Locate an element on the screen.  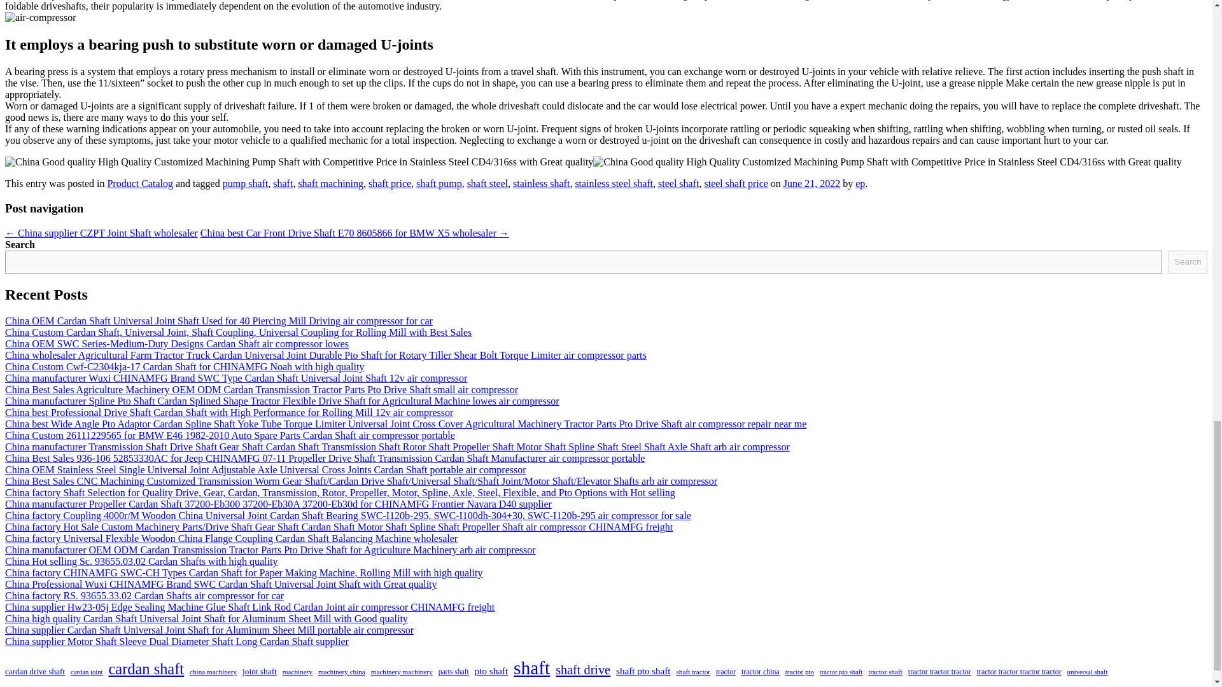
shaft price is located at coordinates (390, 183).